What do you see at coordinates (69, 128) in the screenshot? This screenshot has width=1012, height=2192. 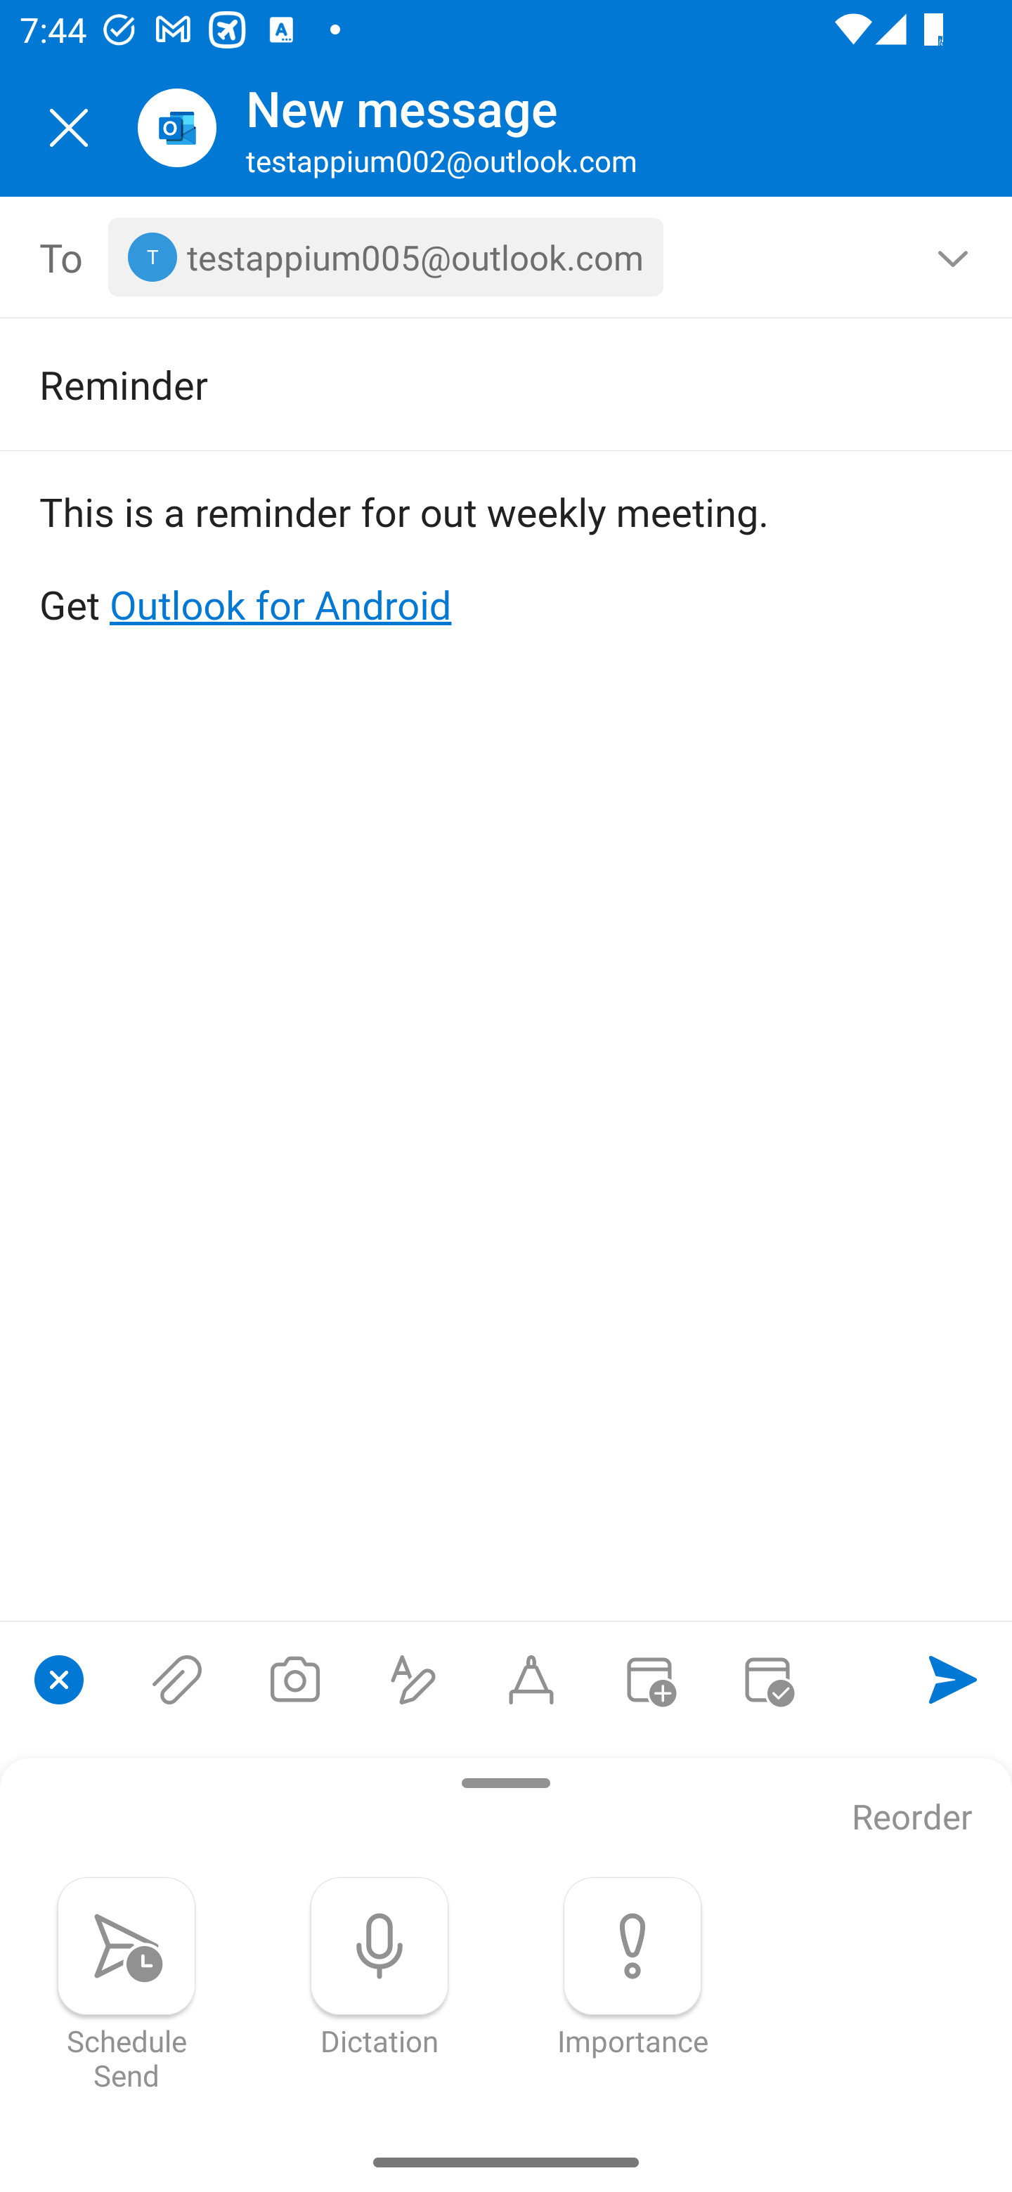 I see `Close` at bounding box center [69, 128].